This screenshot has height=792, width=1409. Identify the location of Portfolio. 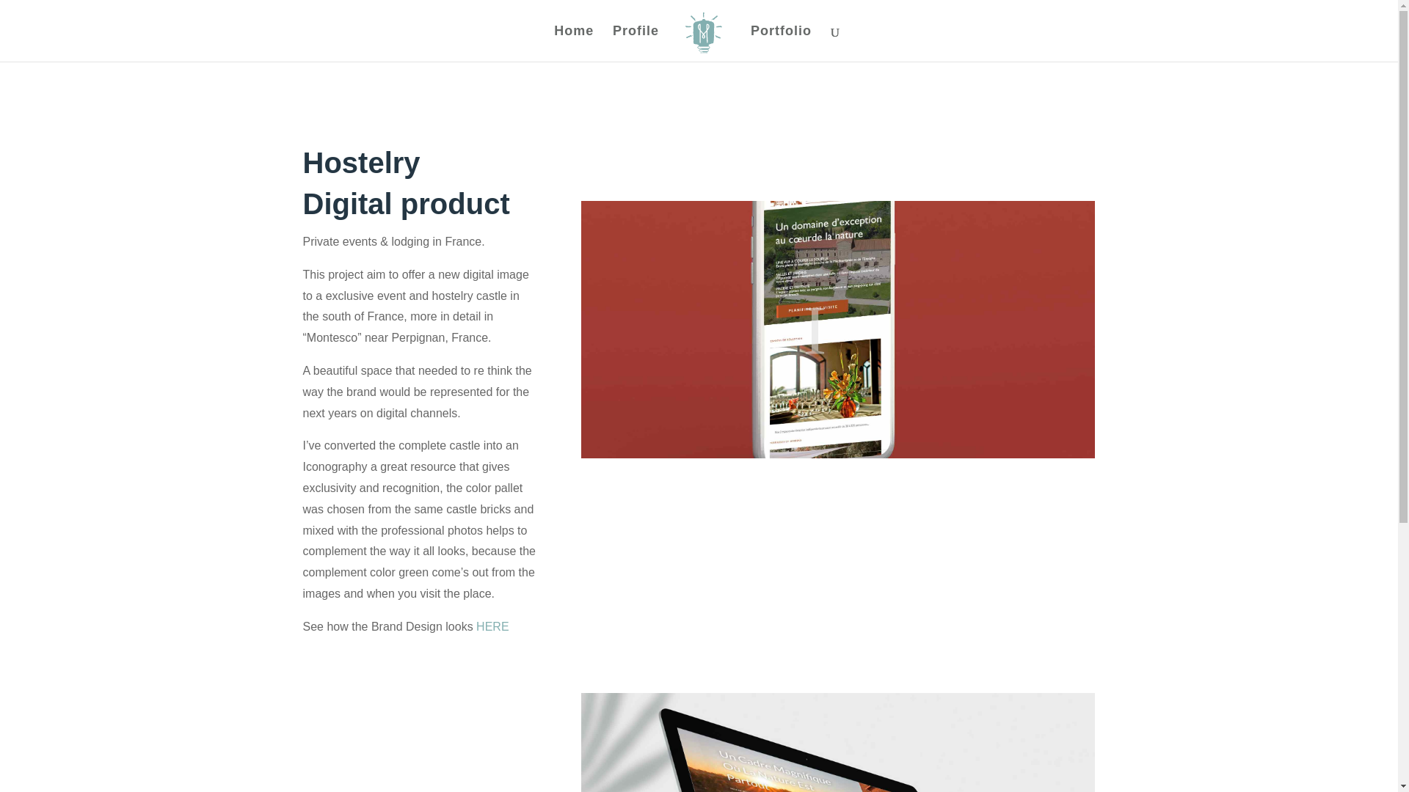
(781, 43).